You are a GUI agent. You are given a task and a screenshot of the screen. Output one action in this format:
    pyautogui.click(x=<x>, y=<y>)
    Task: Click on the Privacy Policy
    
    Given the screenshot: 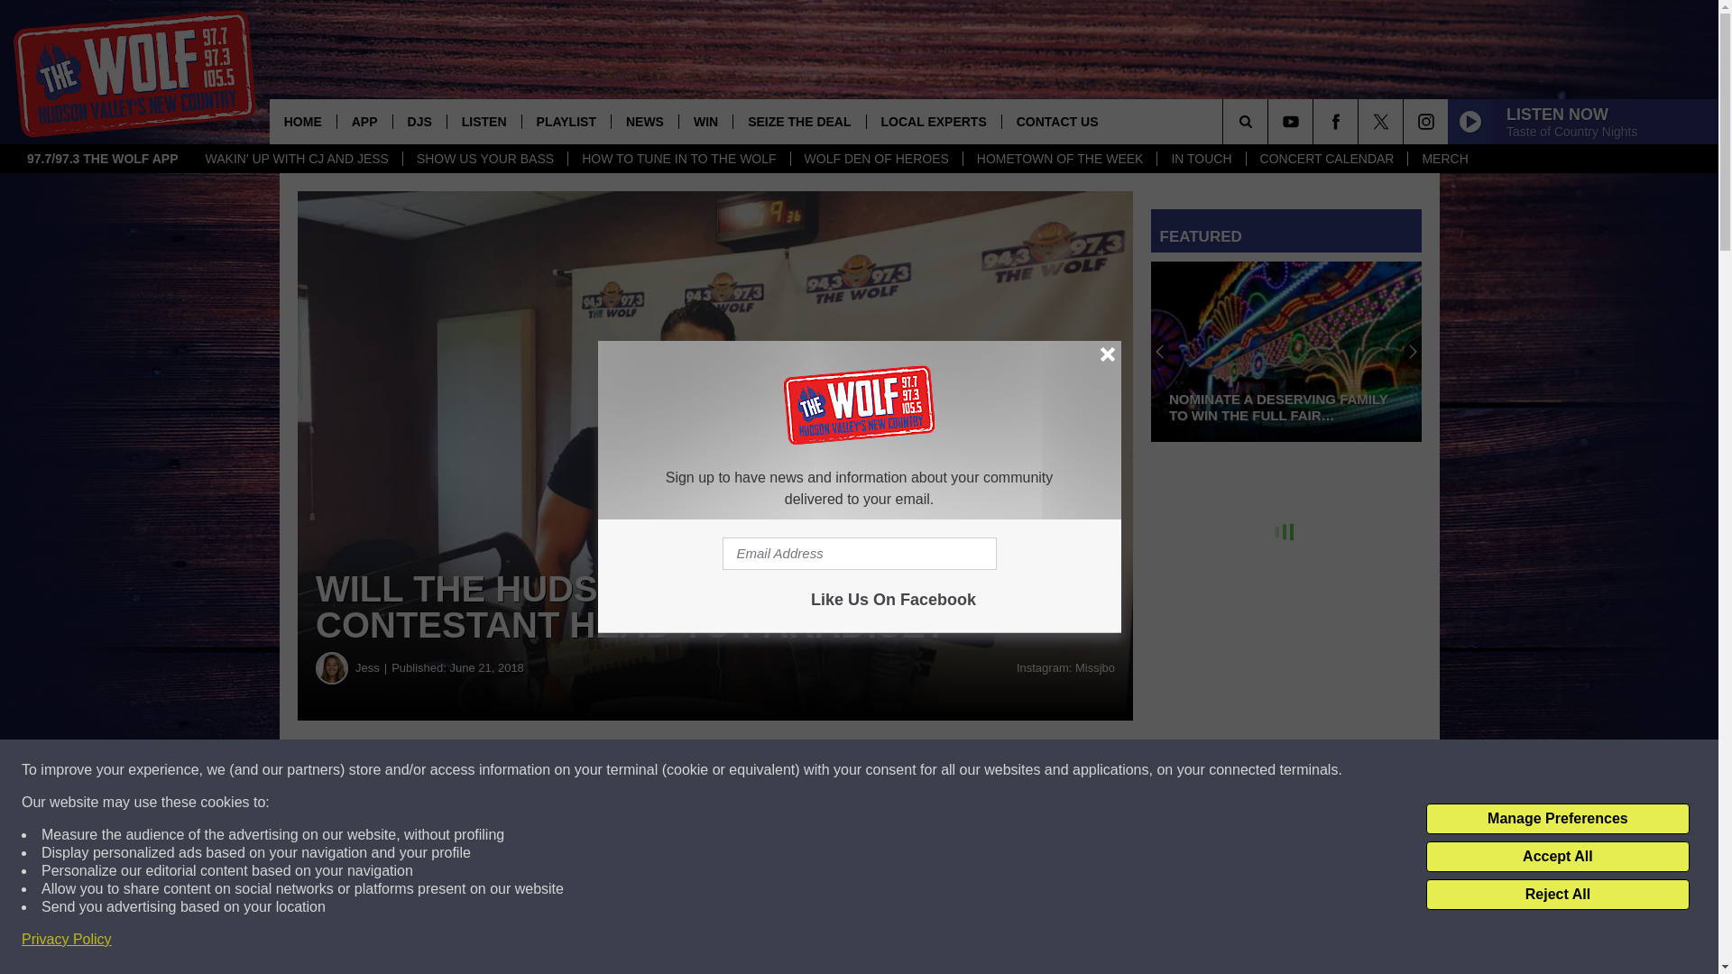 What is the action you would take?
    pyautogui.click(x=67, y=940)
    